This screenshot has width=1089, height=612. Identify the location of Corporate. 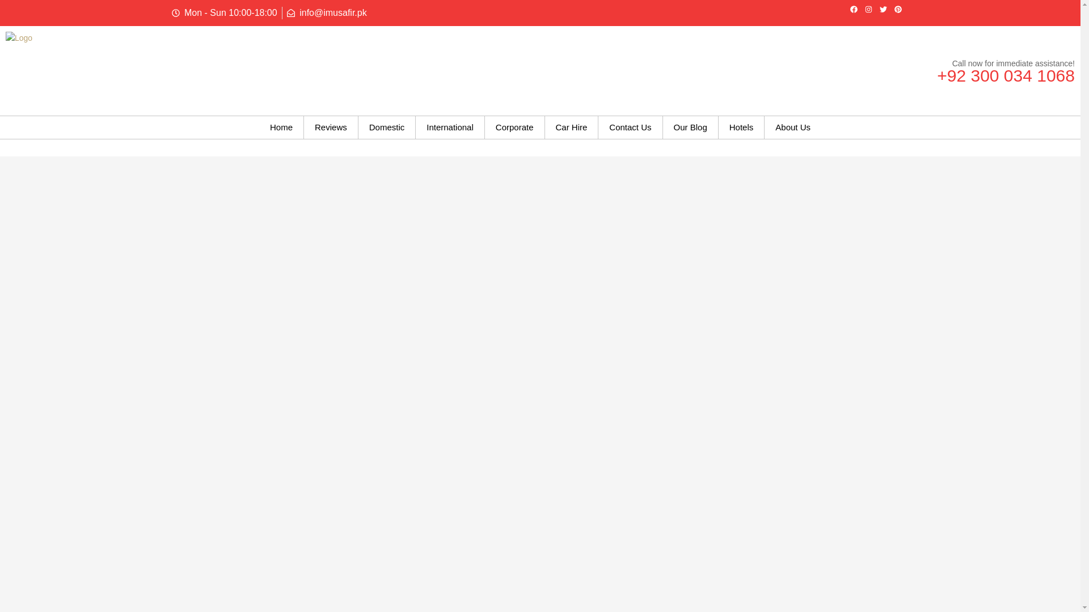
(514, 127).